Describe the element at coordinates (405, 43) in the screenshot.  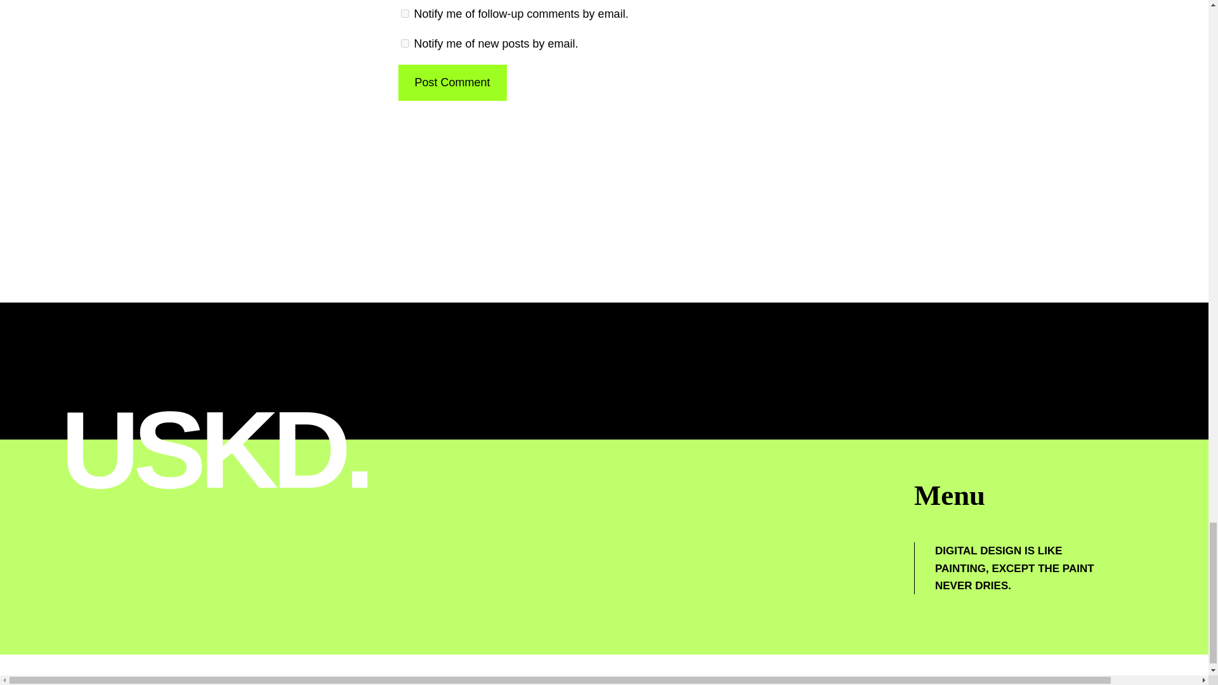
I see `subscribe` at that location.